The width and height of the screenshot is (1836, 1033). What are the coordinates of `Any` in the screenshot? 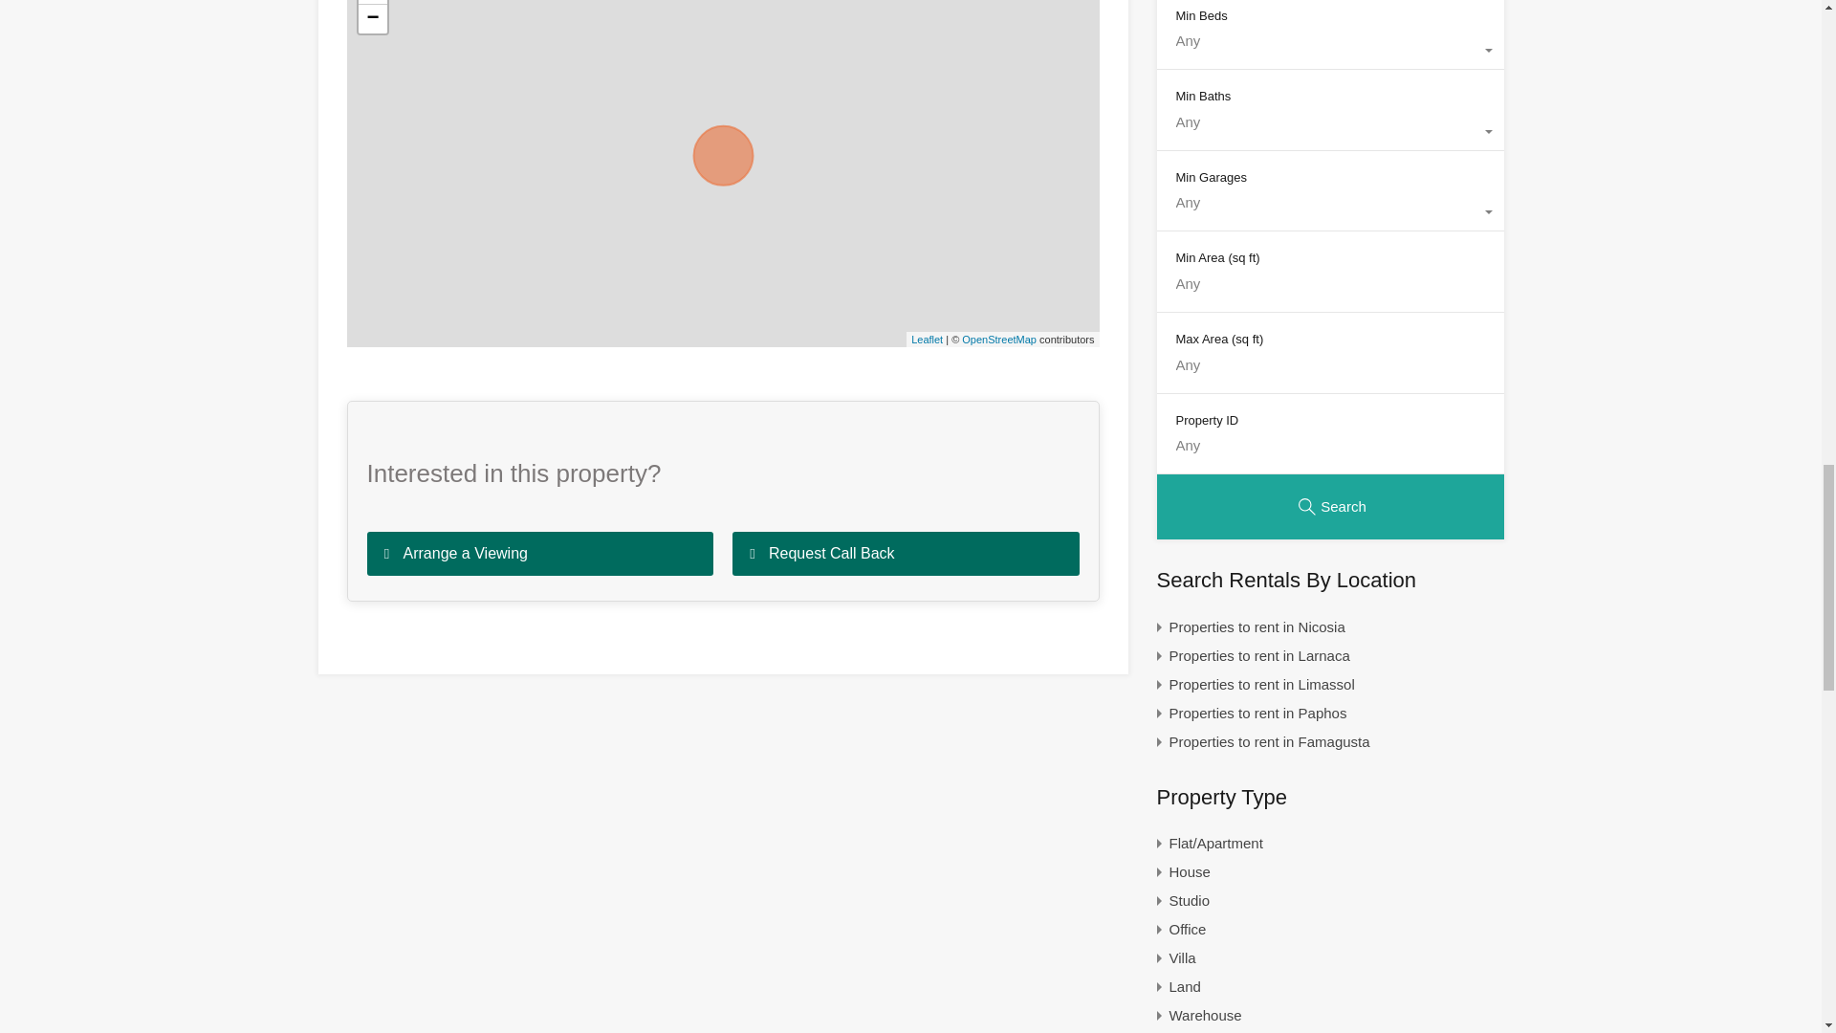 It's located at (1329, 131).